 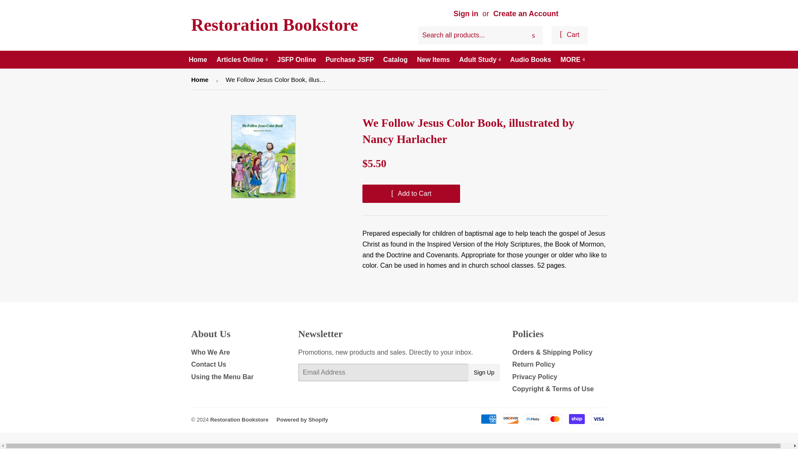 I want to click on Discover, so click(x=510, y=419).